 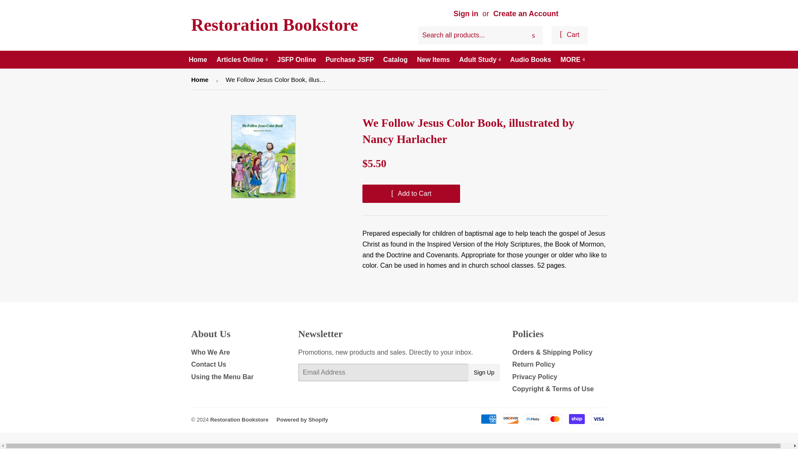 I want to click on Discover, so click(x=510, y=419).